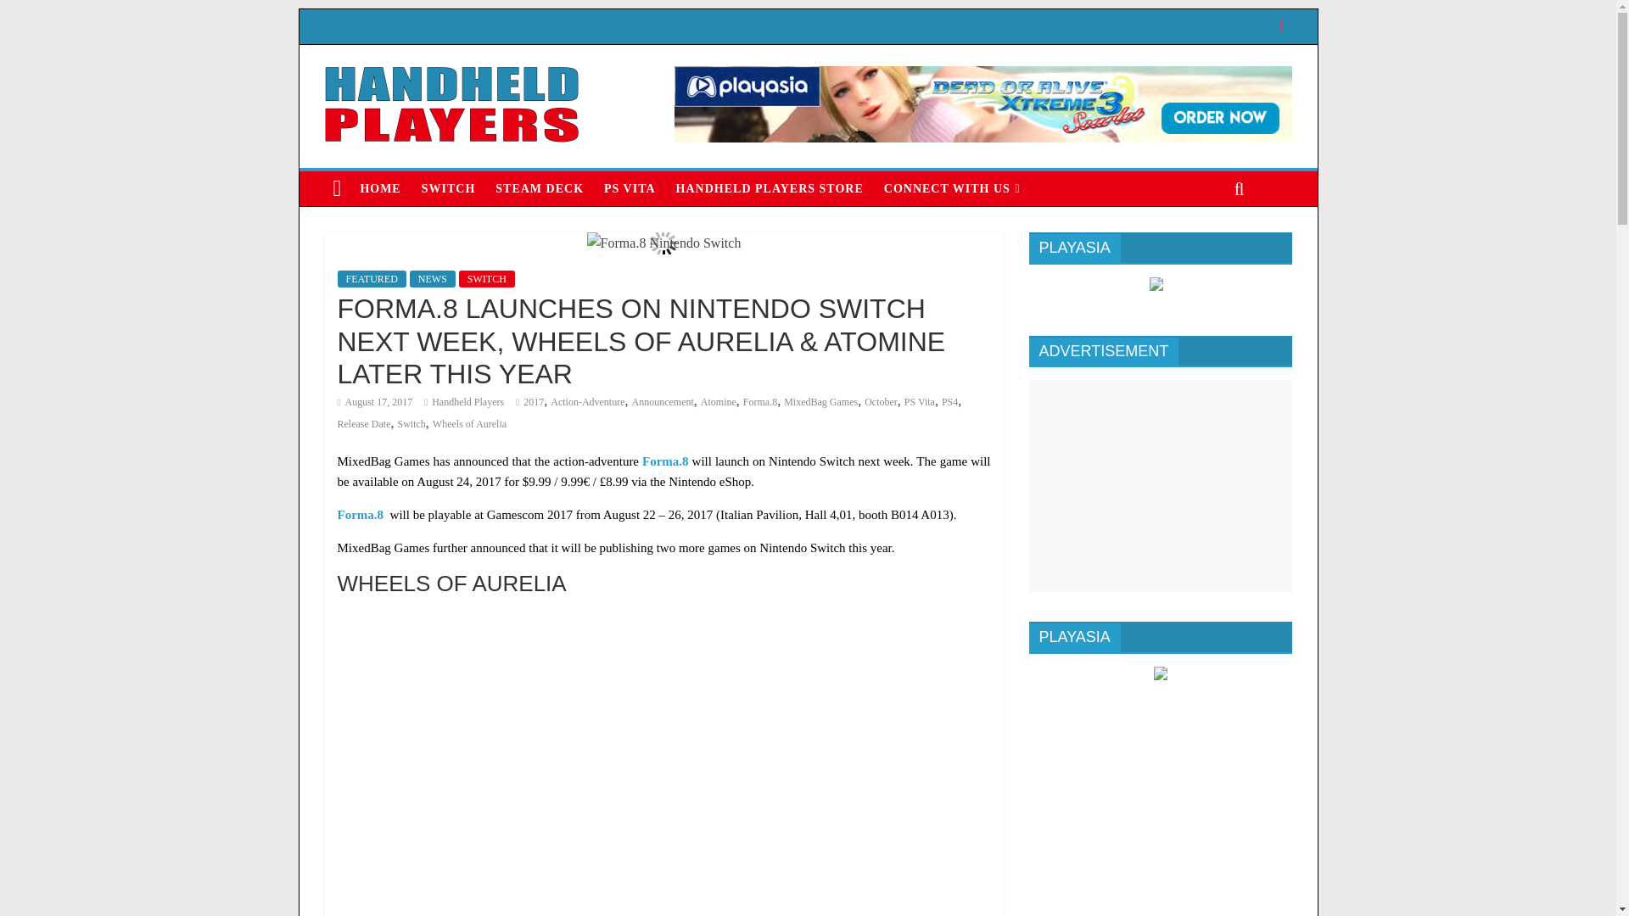 This screenshot has width=1629, height=916. Describe the element at coordinates (372, 278) in the screenshot. I see `FEATURED` at that location.